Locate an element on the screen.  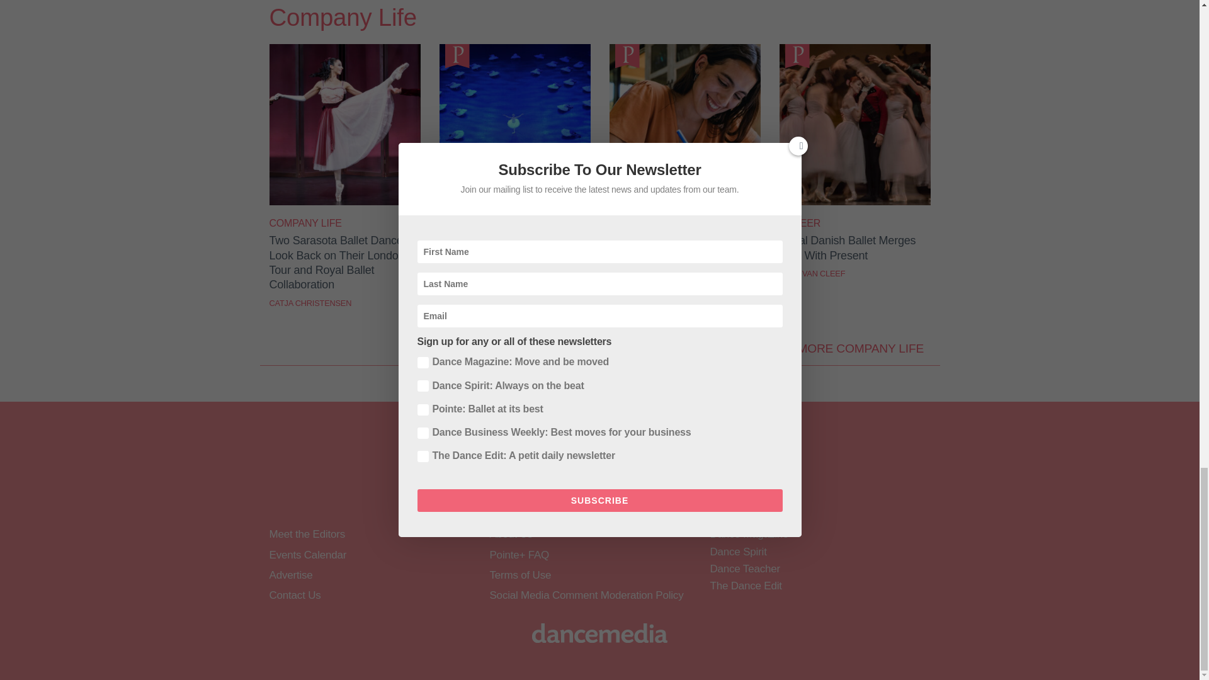
Follow on Twitter is located at coordinates (550, 499).